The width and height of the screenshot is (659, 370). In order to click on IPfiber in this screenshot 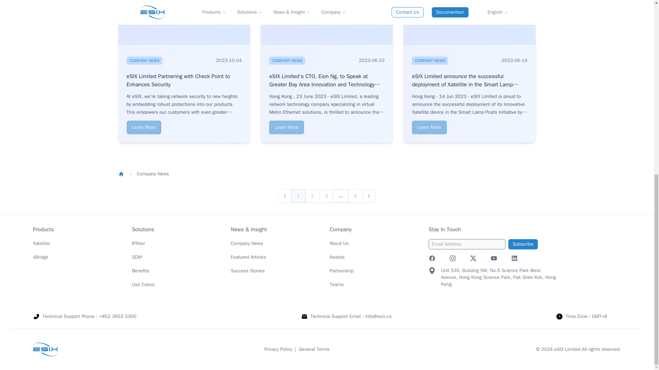, I will do `click(138, 243)`.